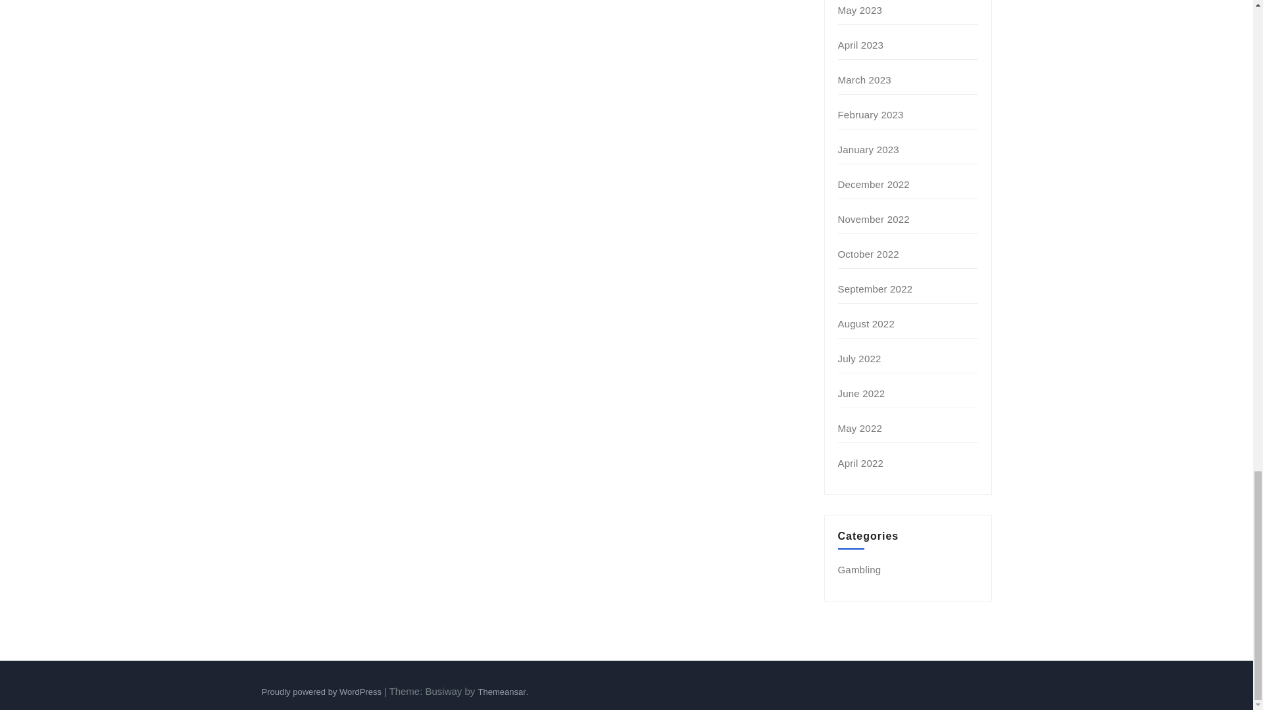 Image resolution: width=1263 pixels, height=710 pixels. Describe the element at coordinates (864, 80) in the screenshot. I see `March 2023` at that location.